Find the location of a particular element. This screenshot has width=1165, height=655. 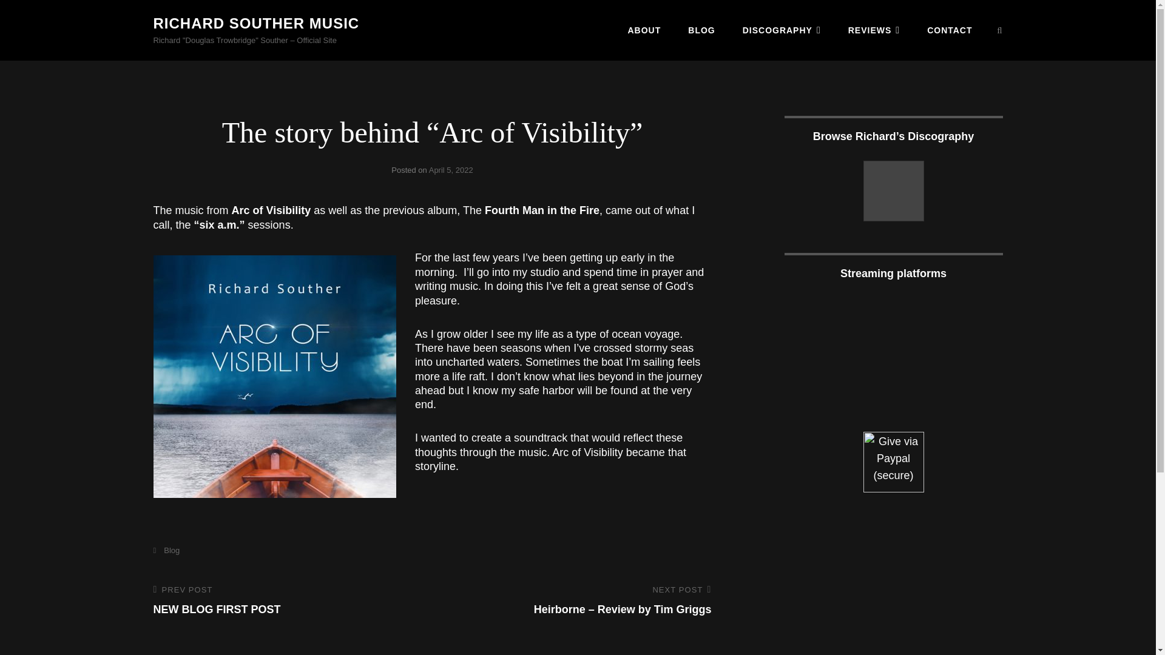

April 5, 2022 is located at coordinates (874, 30).